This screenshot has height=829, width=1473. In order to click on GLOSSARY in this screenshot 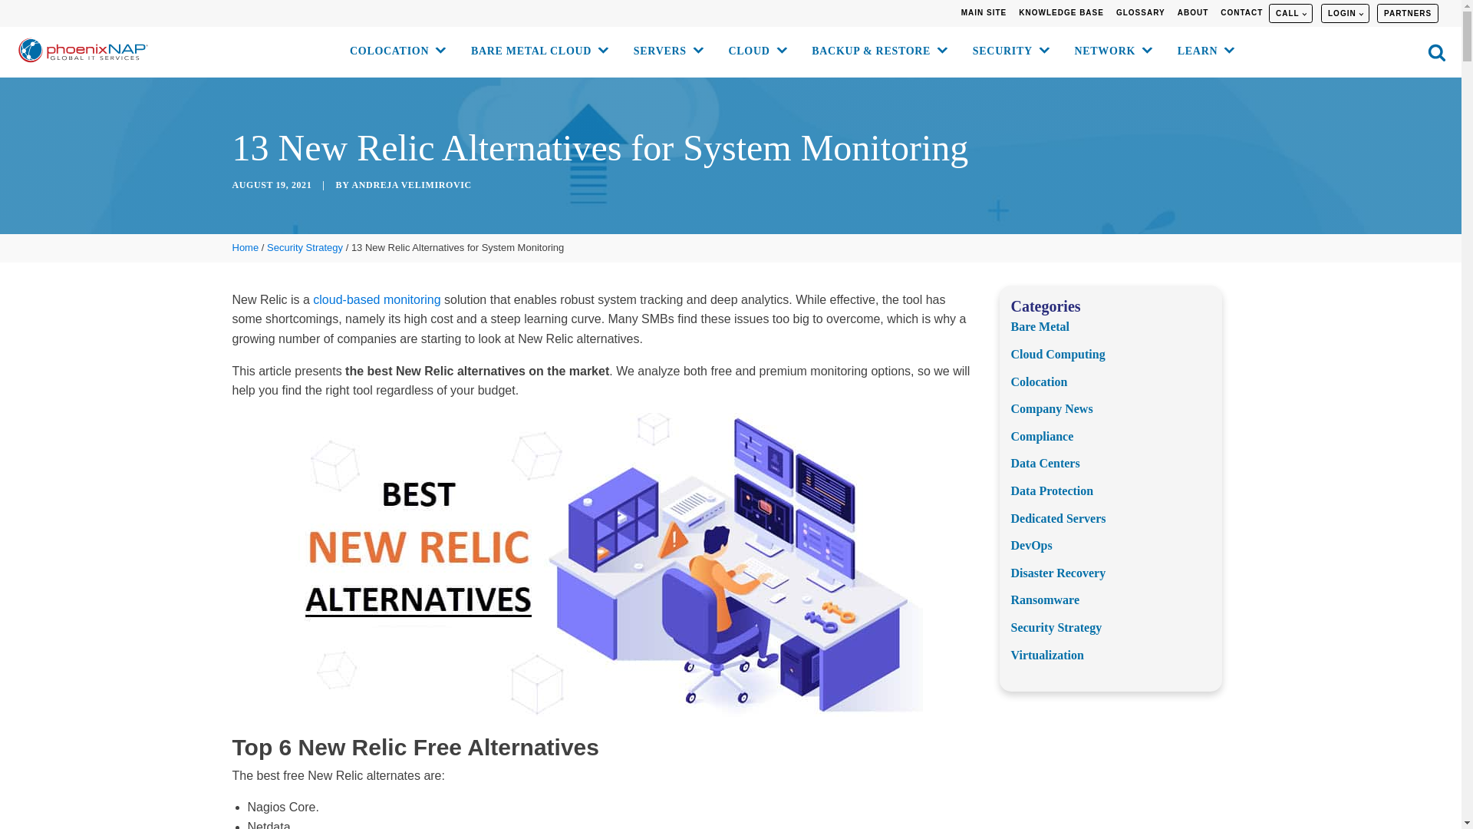, I will do `click(1140, 13)`.